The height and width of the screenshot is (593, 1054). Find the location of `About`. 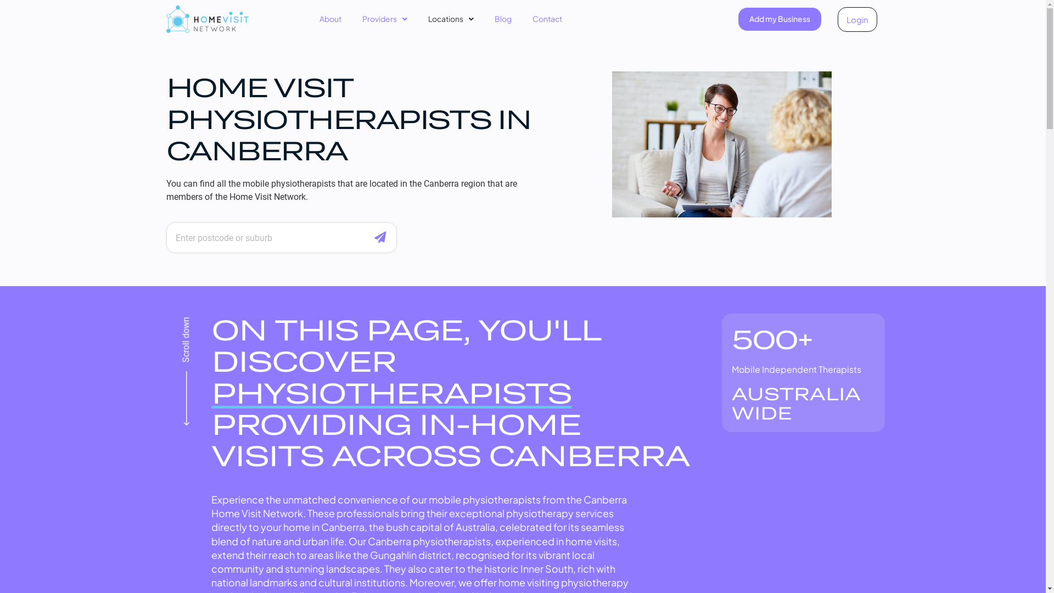

About is located at coordinates (330, 19).